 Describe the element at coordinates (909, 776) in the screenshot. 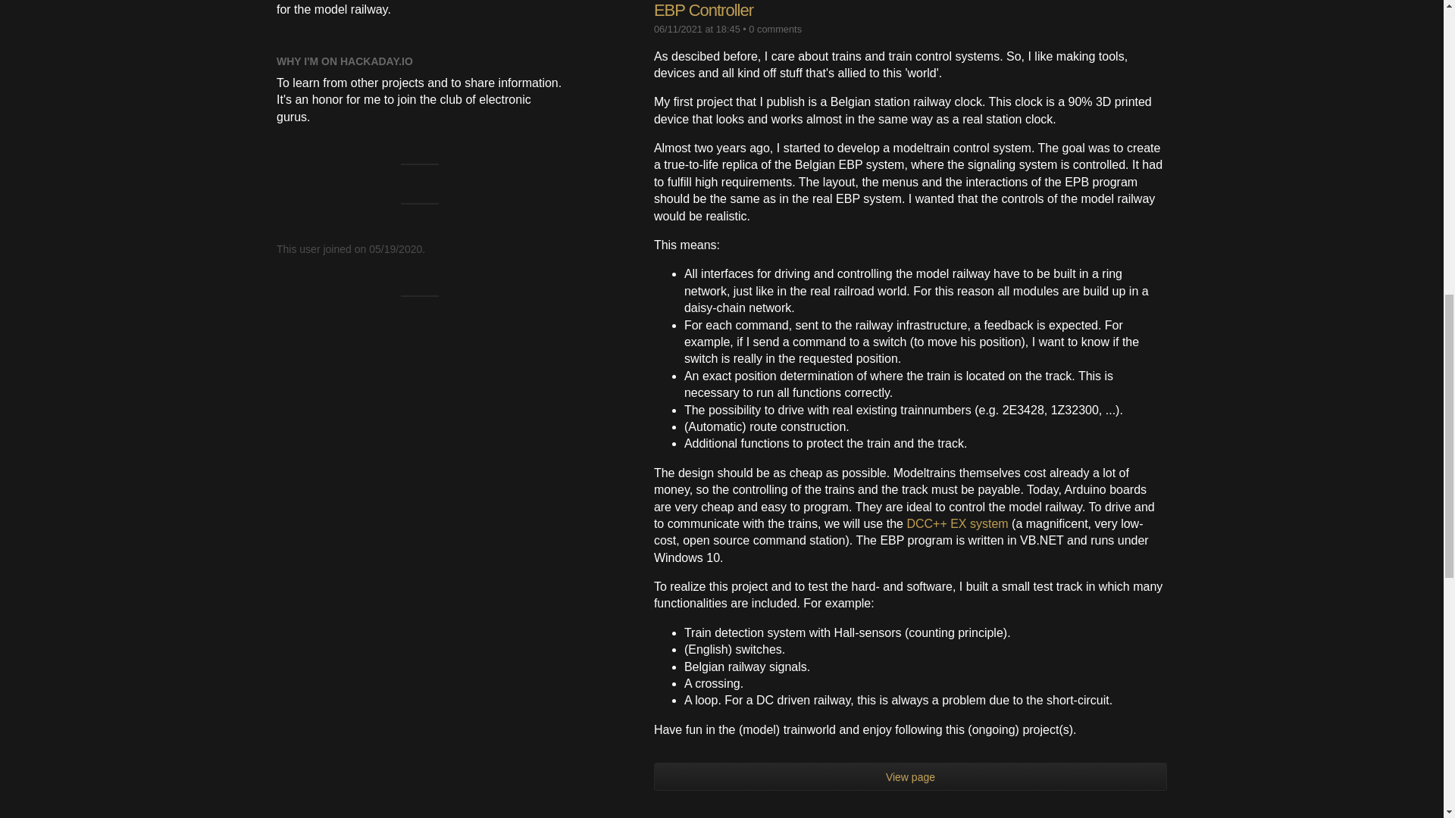

I see `View page` at that location.